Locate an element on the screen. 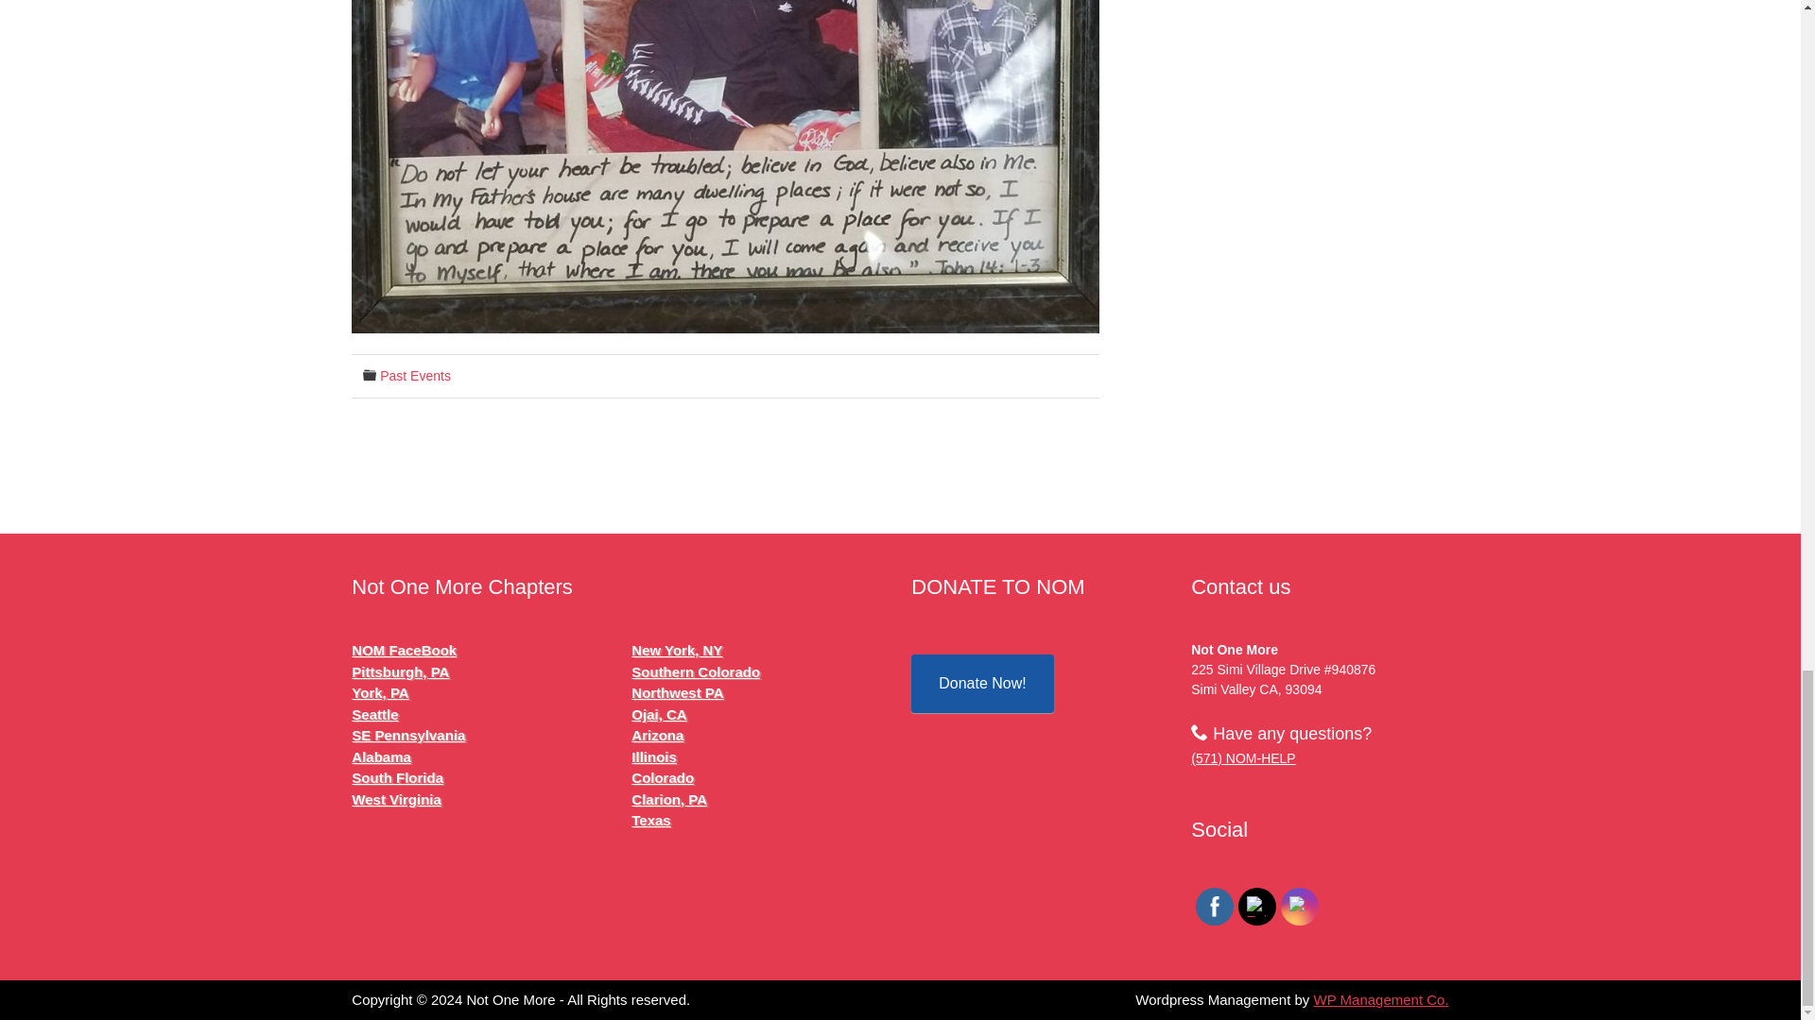  Alabama is located at coordinates (382, 756).